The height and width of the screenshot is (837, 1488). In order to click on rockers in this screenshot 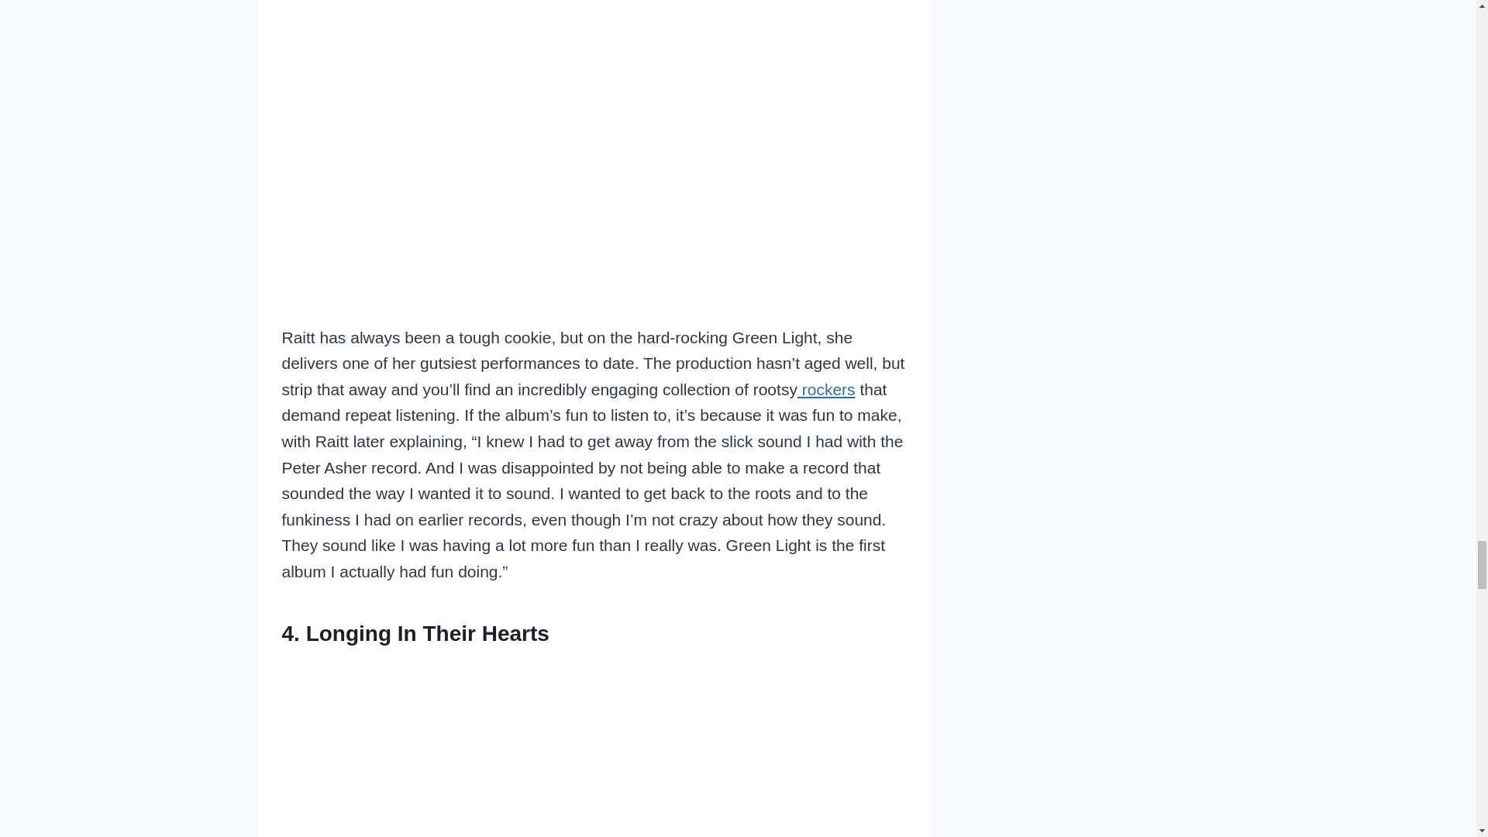, I will do `click(826, 389)`.